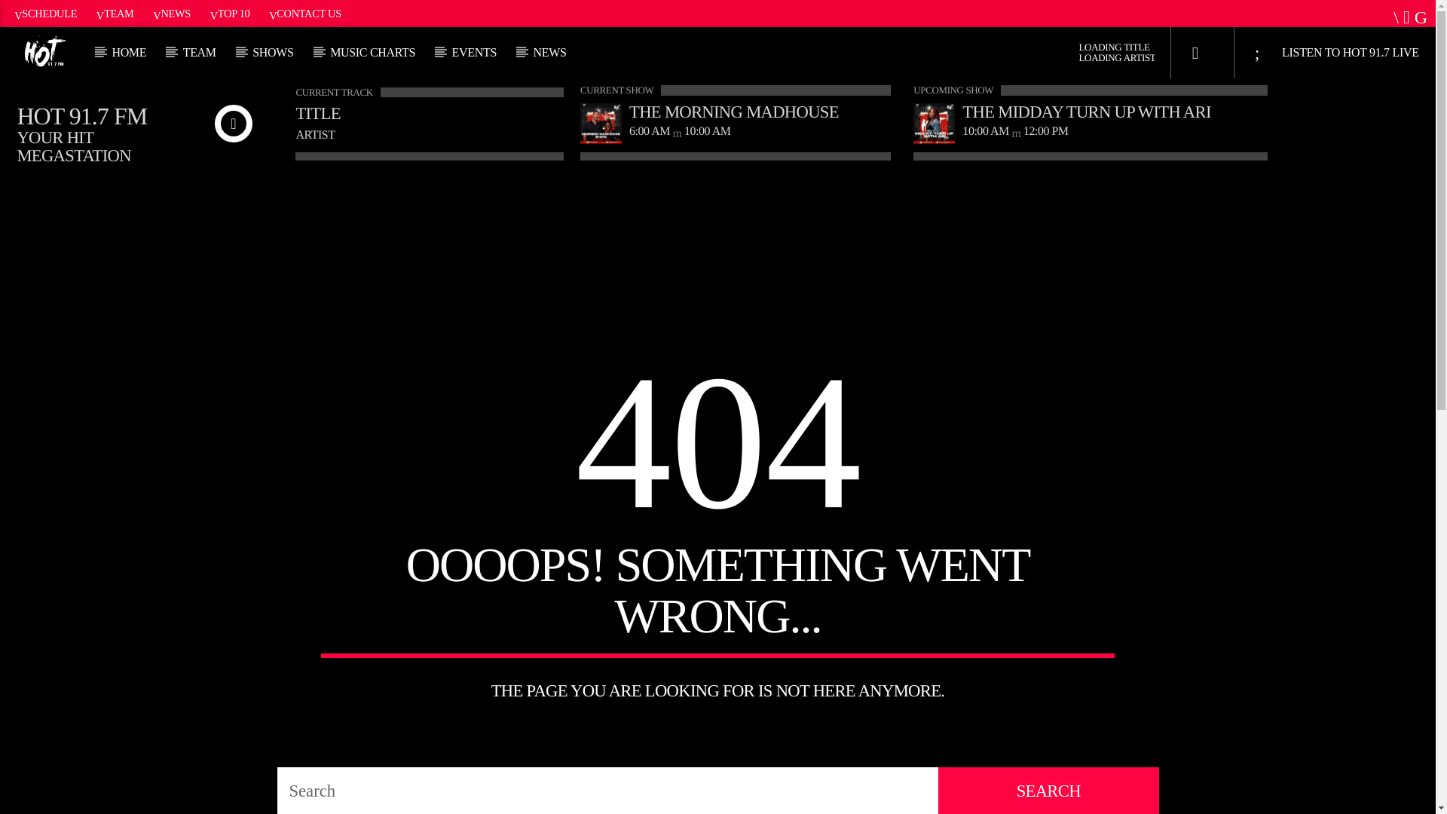 Image resolution: width=1447 pixels, height=814 pixels. Describe the element at coordinates (229, 13) in the screenshot. I see `TOP 10` at that location.